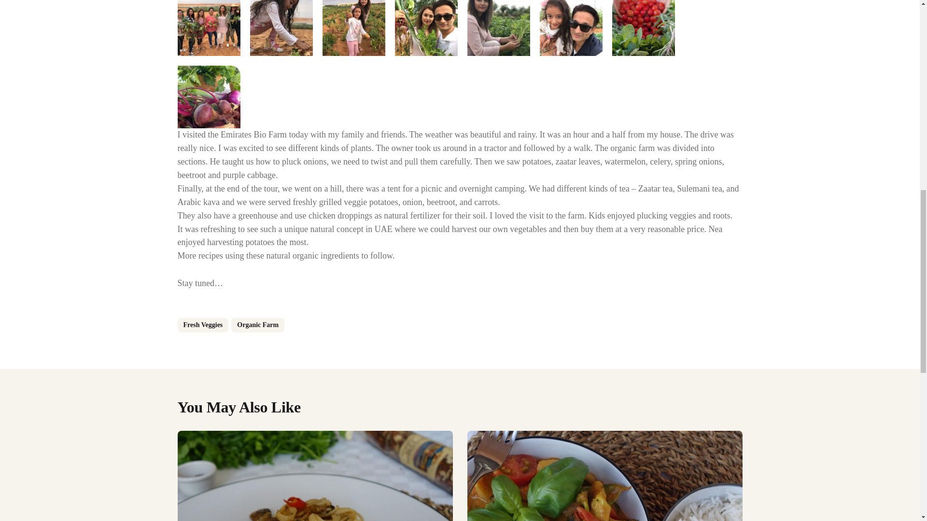 This screenshot has height=521, width=927. Describe the element at coordinates (498, 28) in the screenshot. I see `Emirates Bio Farm` at that location.